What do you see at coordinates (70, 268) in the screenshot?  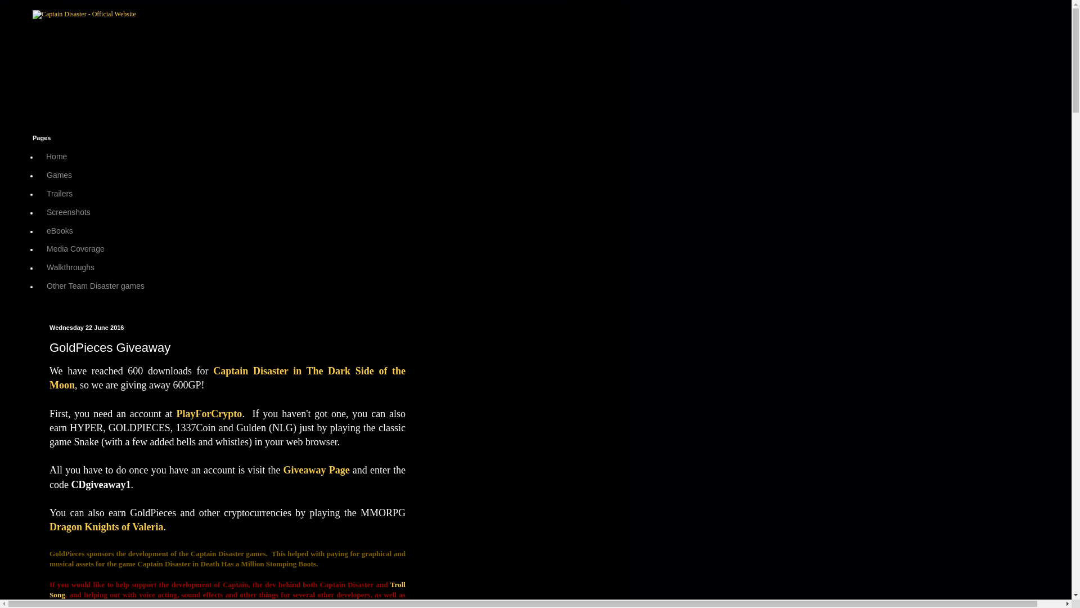 I see `Walkthroughs` at bounding box center [70, 268].